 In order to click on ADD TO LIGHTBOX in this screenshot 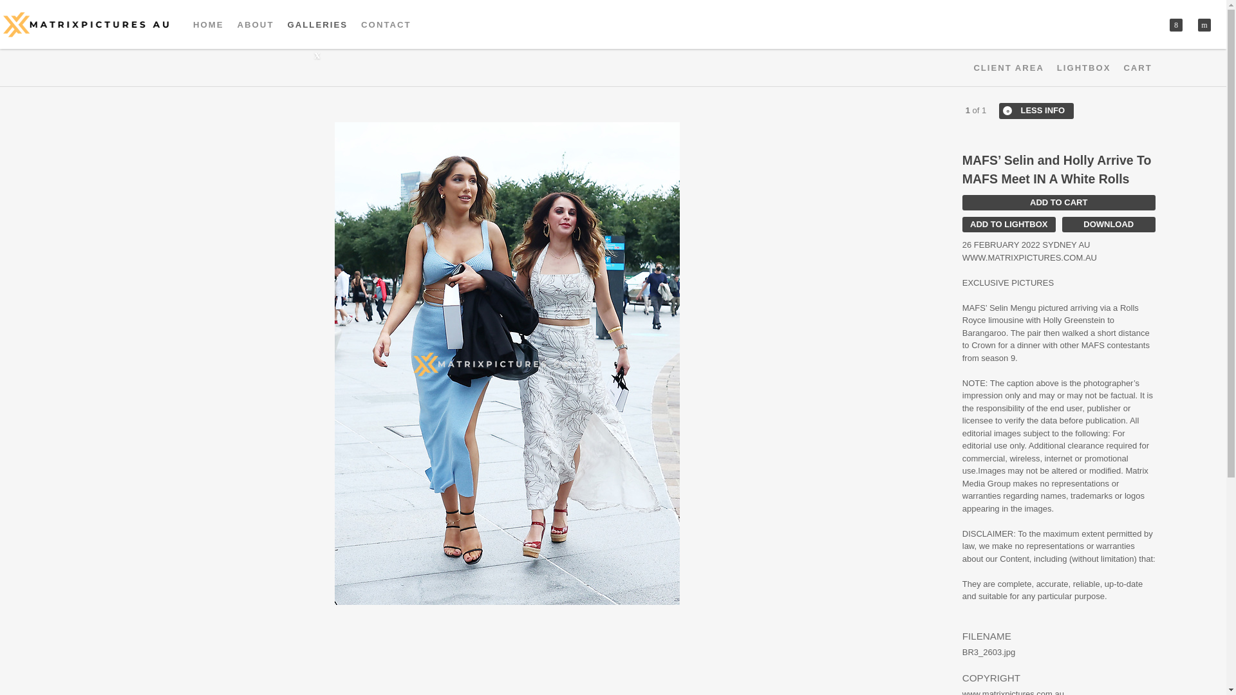, I will do `click(1009, 224)`.